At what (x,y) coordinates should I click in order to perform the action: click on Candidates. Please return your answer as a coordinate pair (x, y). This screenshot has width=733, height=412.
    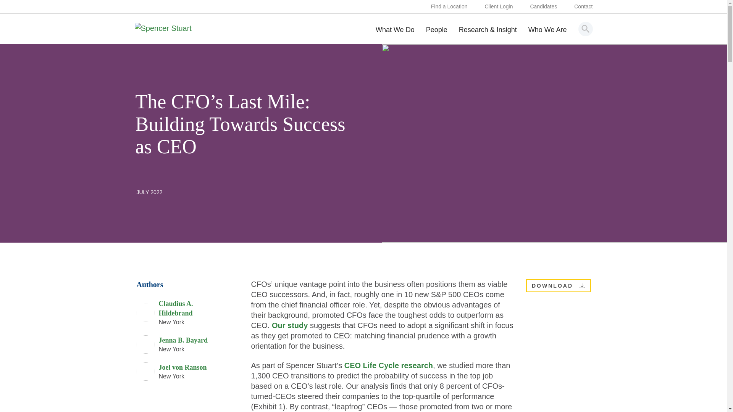
    Looking at the image, I should click on (544, 7).